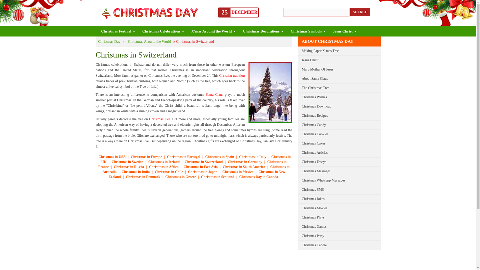 The height and width of the screenshot is (270, 480). Describe the element at coordinates (211, 31) in the screenshot. I see `X'mas Around the World` at that location.